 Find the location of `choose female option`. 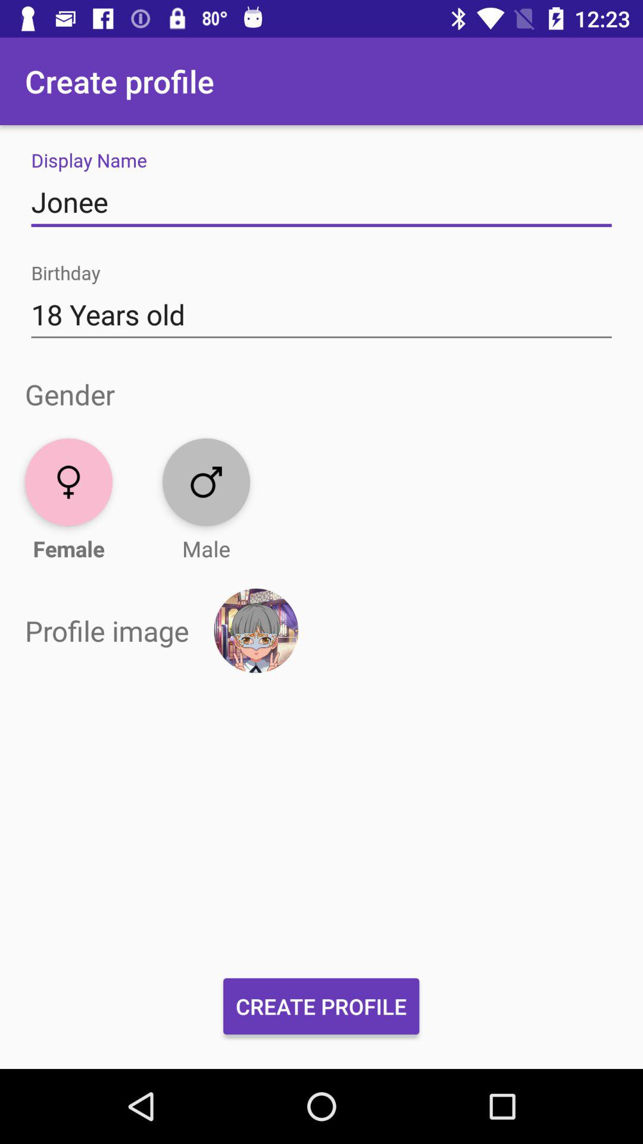

choose female option is located at coordinates (69, 481).